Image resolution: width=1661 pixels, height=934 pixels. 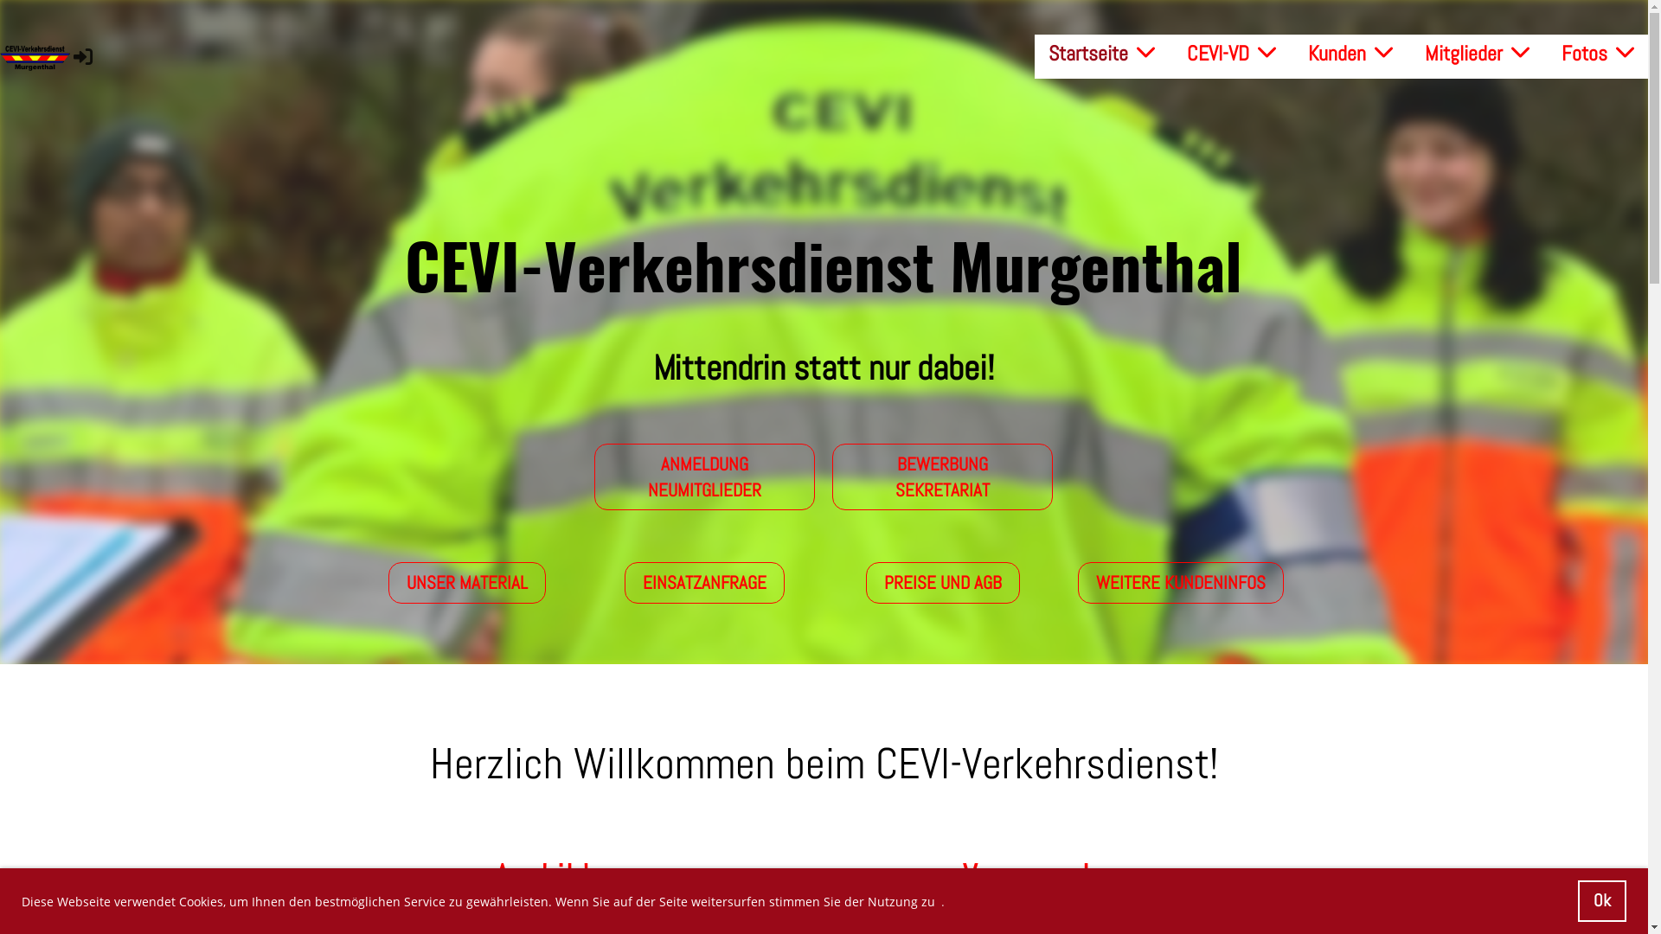 I want to click on Fotos, so click(x=1598, y=54).